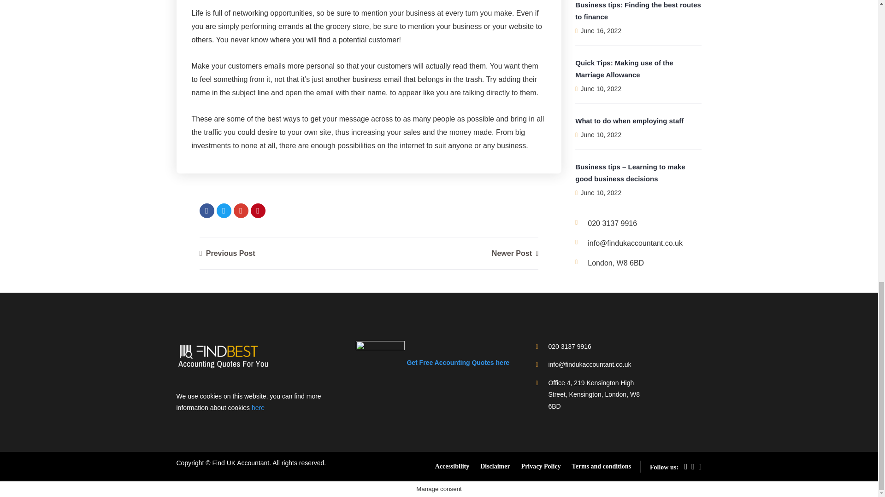 The height and width of the screenshot is (497, 885). I want to click on Disclaimer, so click(495, 466).